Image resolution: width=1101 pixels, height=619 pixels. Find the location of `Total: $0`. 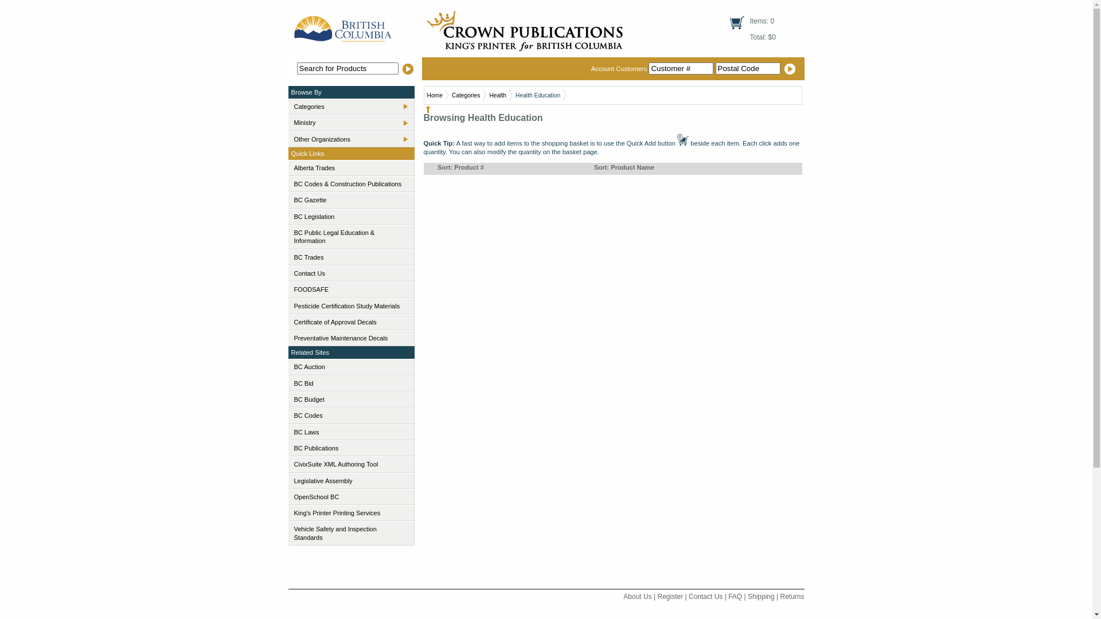

Total: $0 is located at coordinates (763, 37).